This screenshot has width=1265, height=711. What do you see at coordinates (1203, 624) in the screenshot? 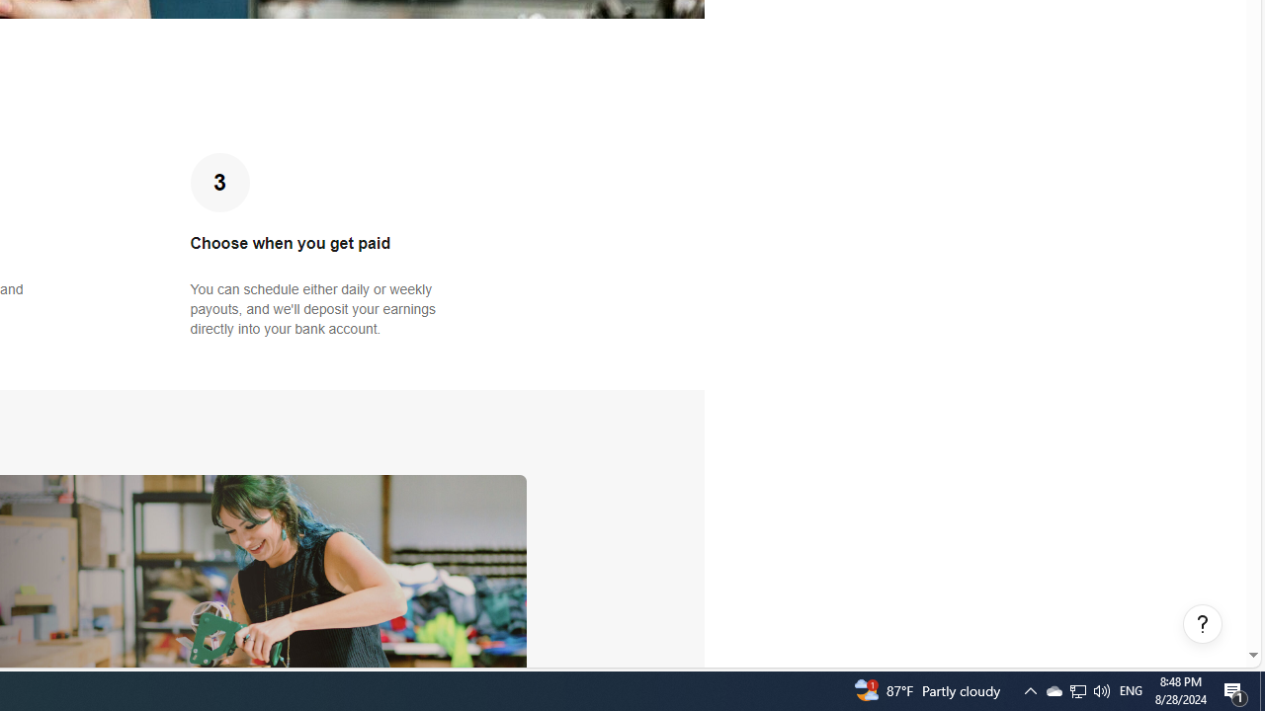
I see `Help, opens dialogs` at bounding box center [1203, 624].